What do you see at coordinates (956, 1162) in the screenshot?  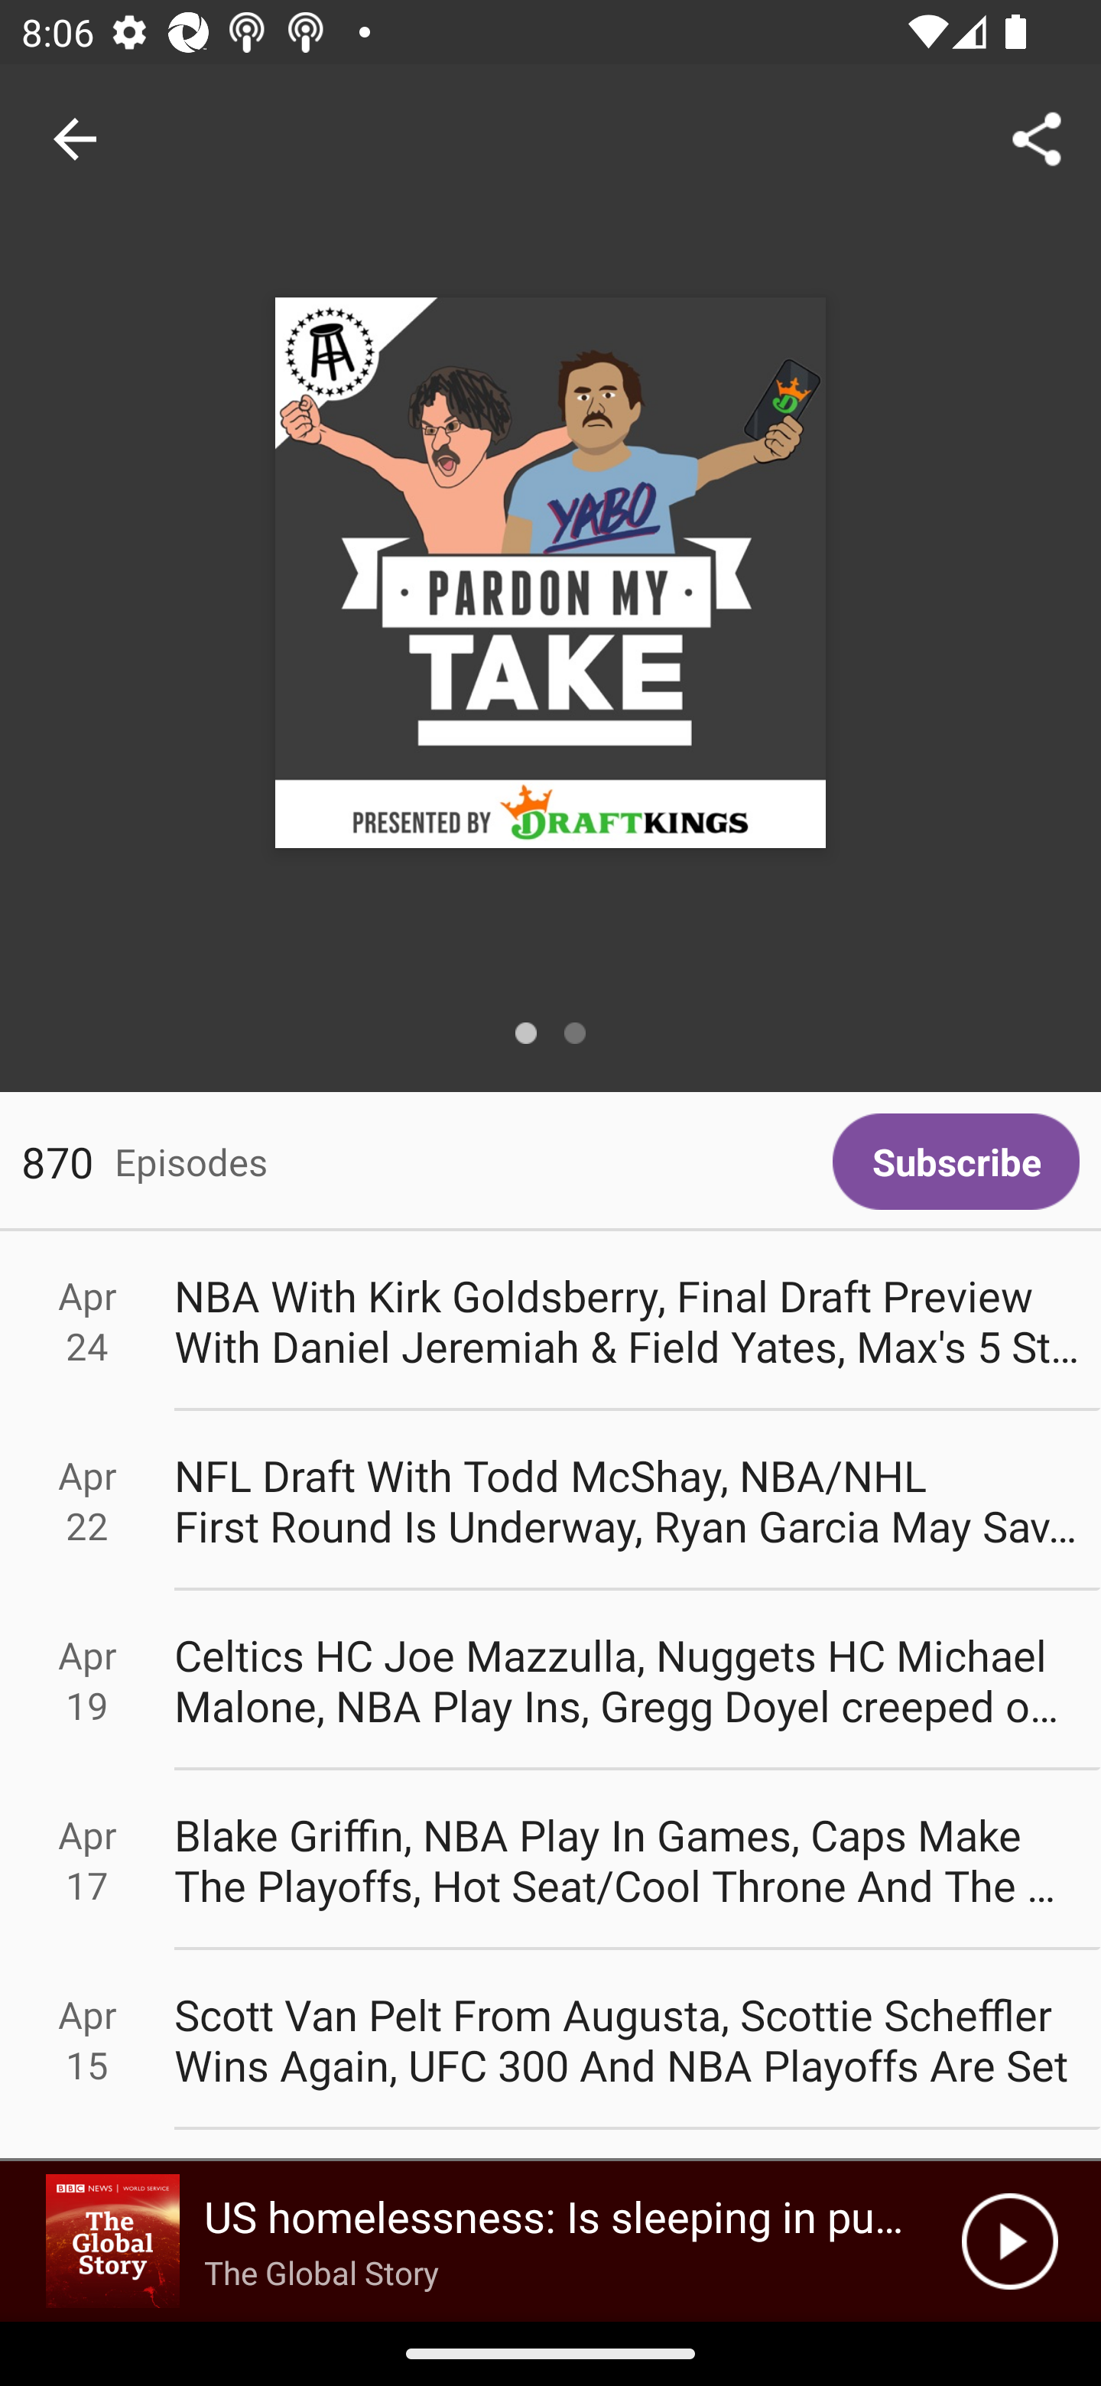 I see `Subscribe` at bounding box center [956, 1162].